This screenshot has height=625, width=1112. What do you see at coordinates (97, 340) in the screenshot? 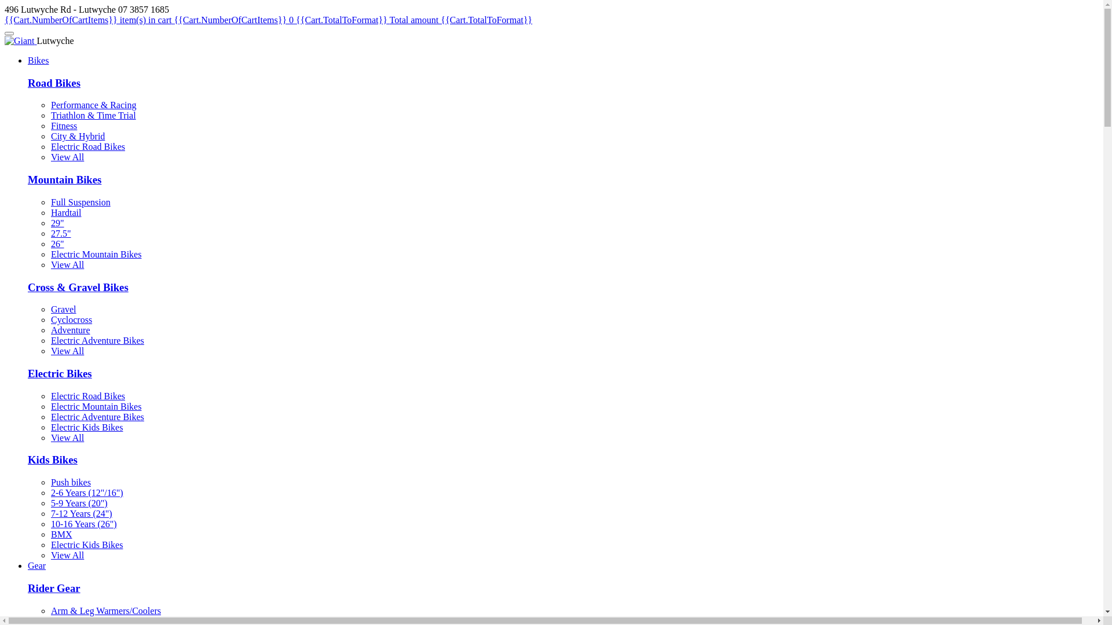
I see `Electric Adventure Bikes` at bounding box center [97, 340].